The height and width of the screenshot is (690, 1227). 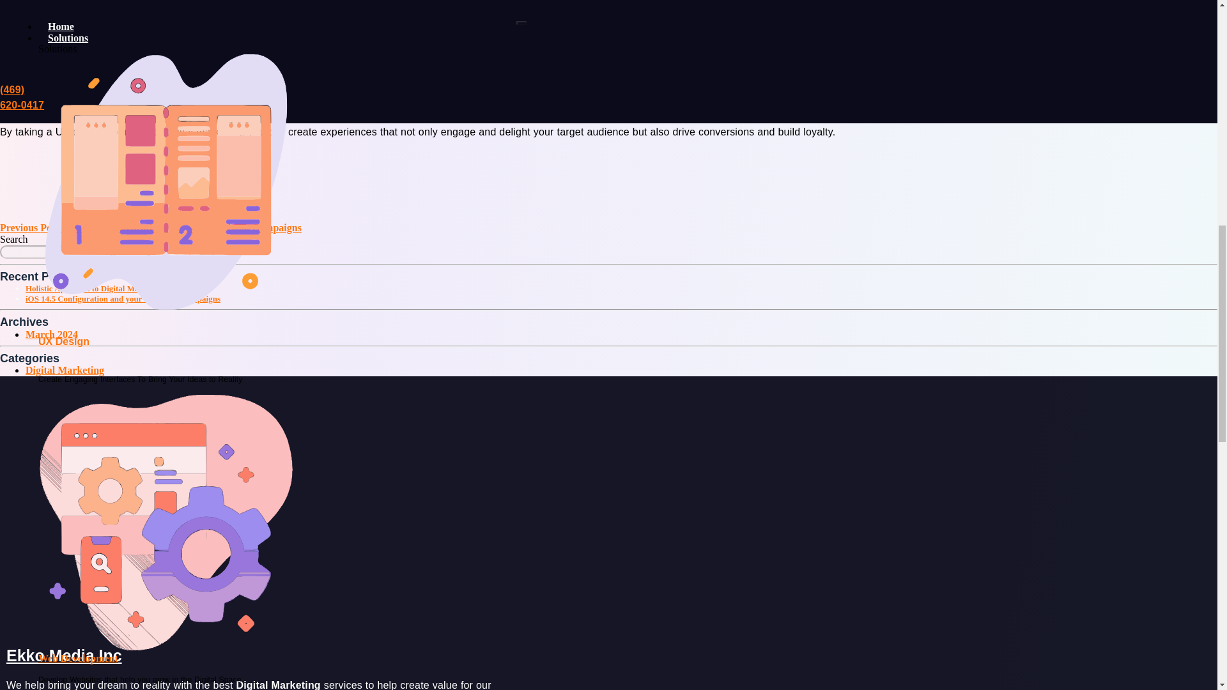 I want to click on Ekko Media Inc, so click(x=64, y=655).